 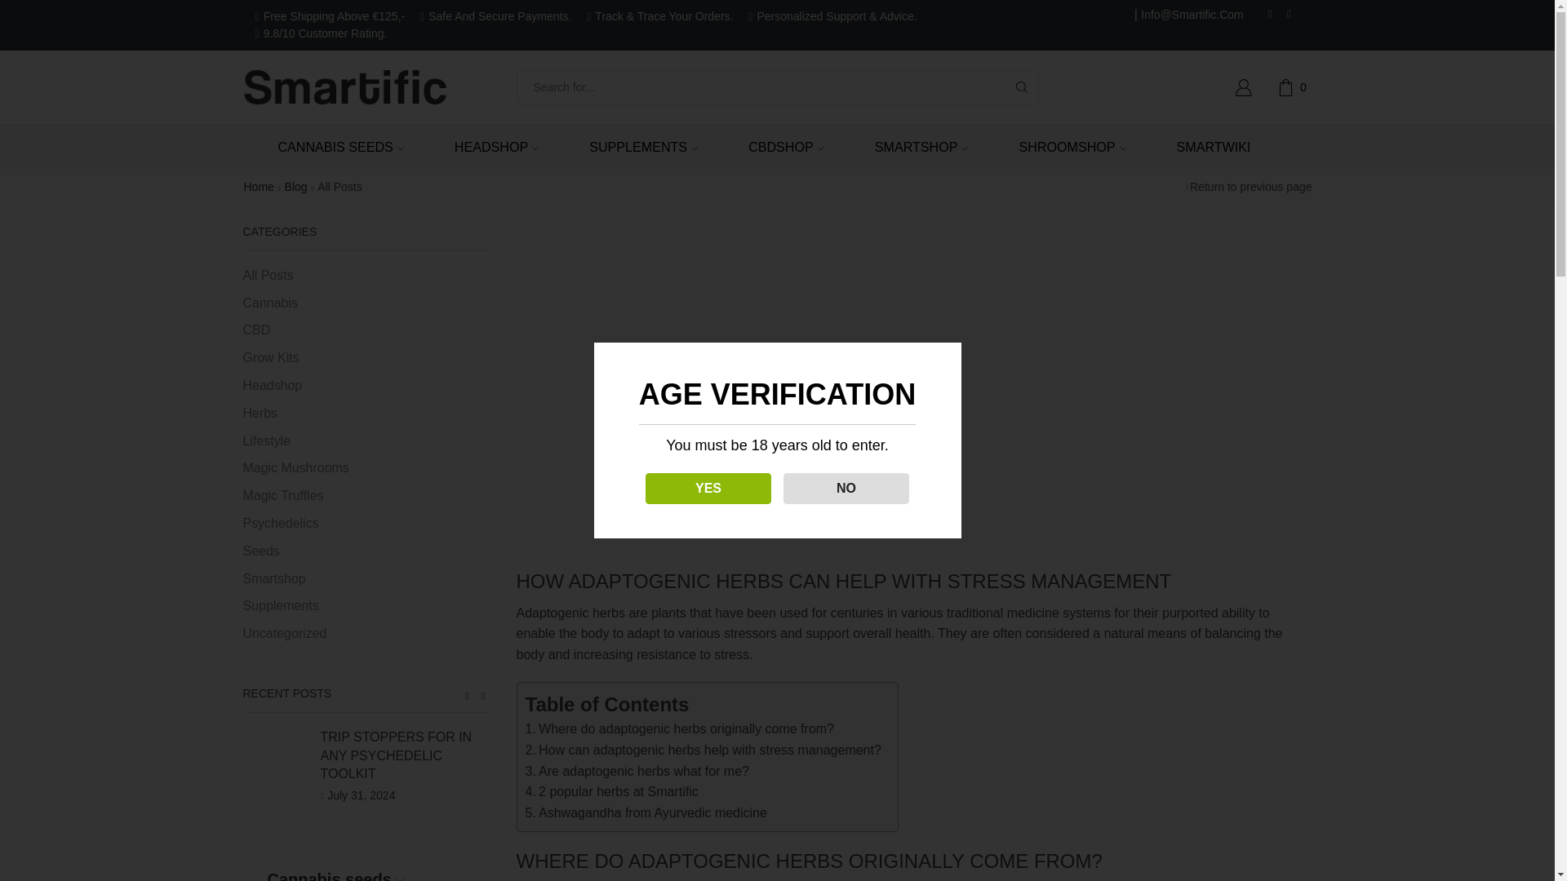 I want to click on Ashwagandha from Ayurvedic medicine, so click(x=646, y=812).